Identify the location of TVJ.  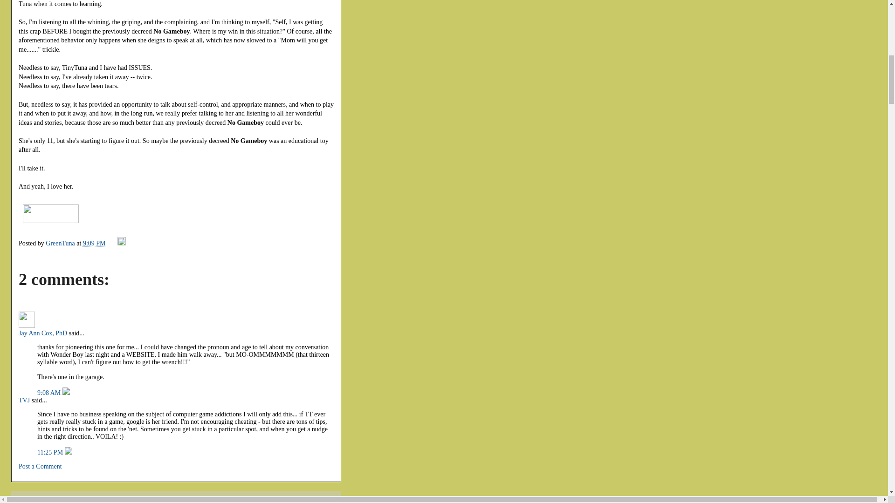
(24, 401).